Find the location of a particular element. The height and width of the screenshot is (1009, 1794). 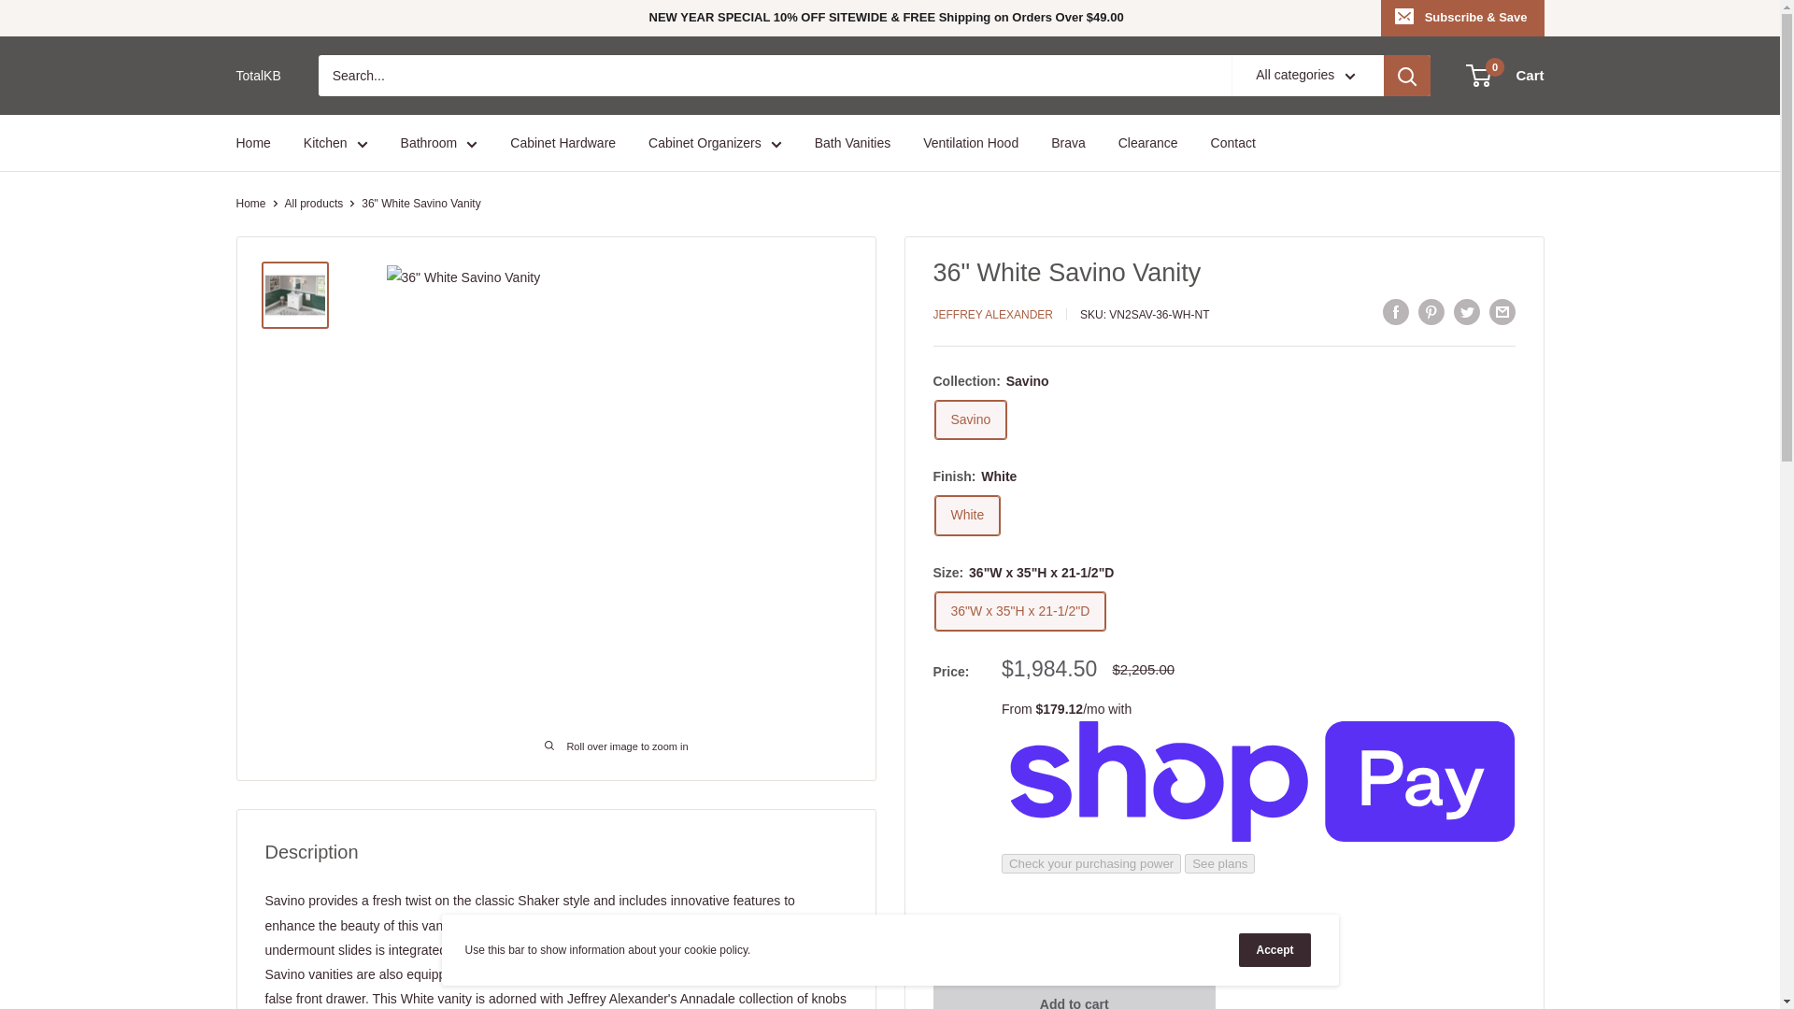

Increase quantity by 1 is located at coordinates (1121, 934).